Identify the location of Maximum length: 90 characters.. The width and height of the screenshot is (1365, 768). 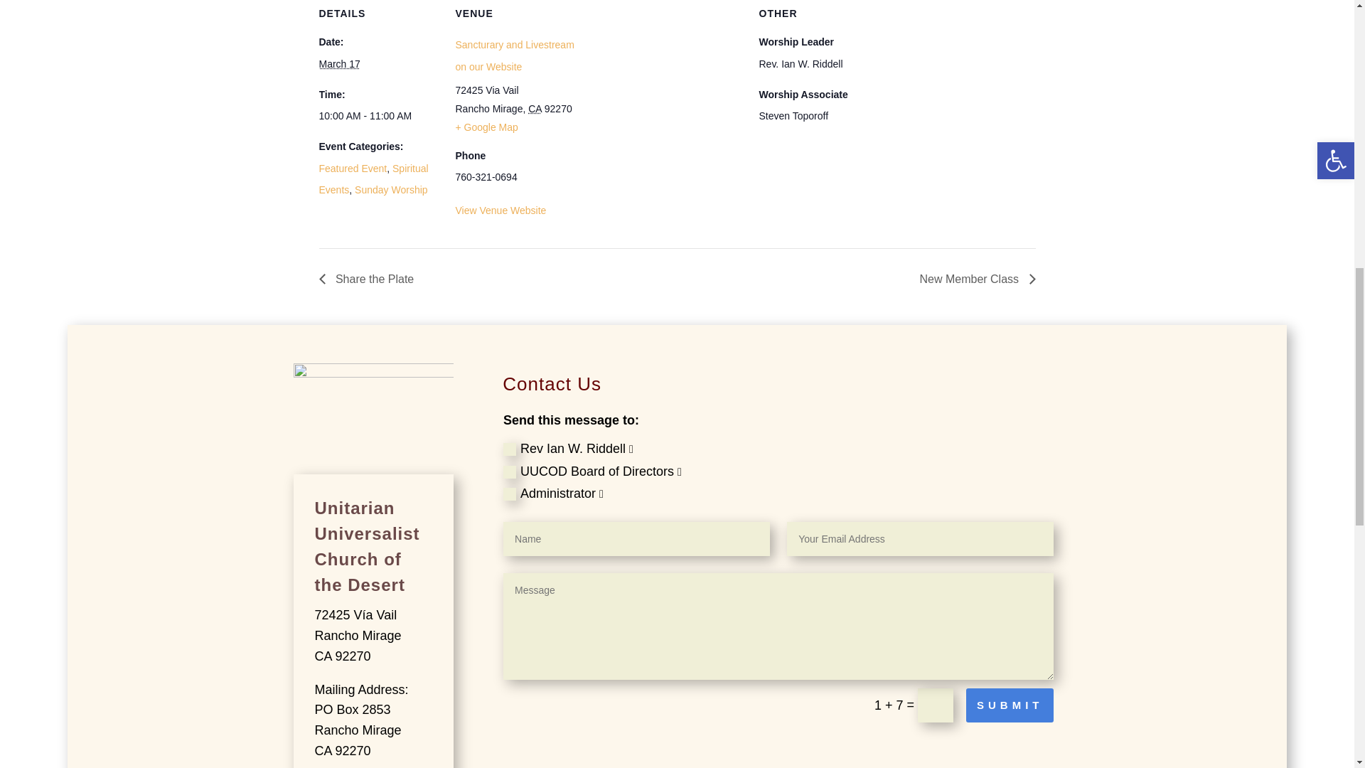
(636, 539).